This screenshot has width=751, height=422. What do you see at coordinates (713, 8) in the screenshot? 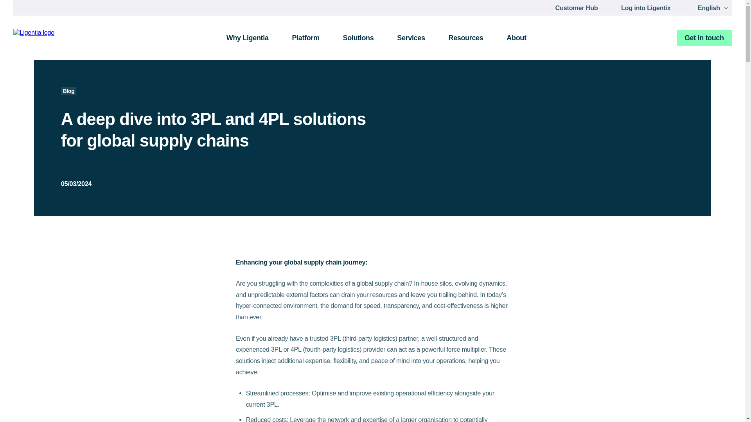
I see `English` at bounding box center [713, 8].